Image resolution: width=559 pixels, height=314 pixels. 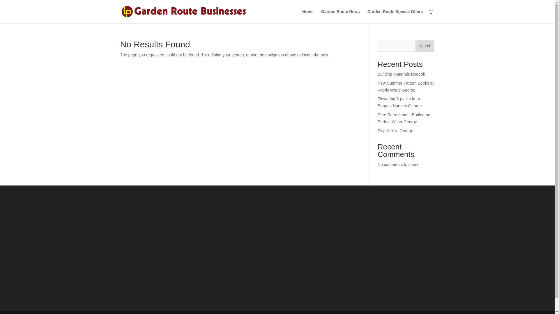 What do you see at coordinates (395, 16) in the screenshot?
I see `Garden Route Special Offers` at bounding box center [395, 16].